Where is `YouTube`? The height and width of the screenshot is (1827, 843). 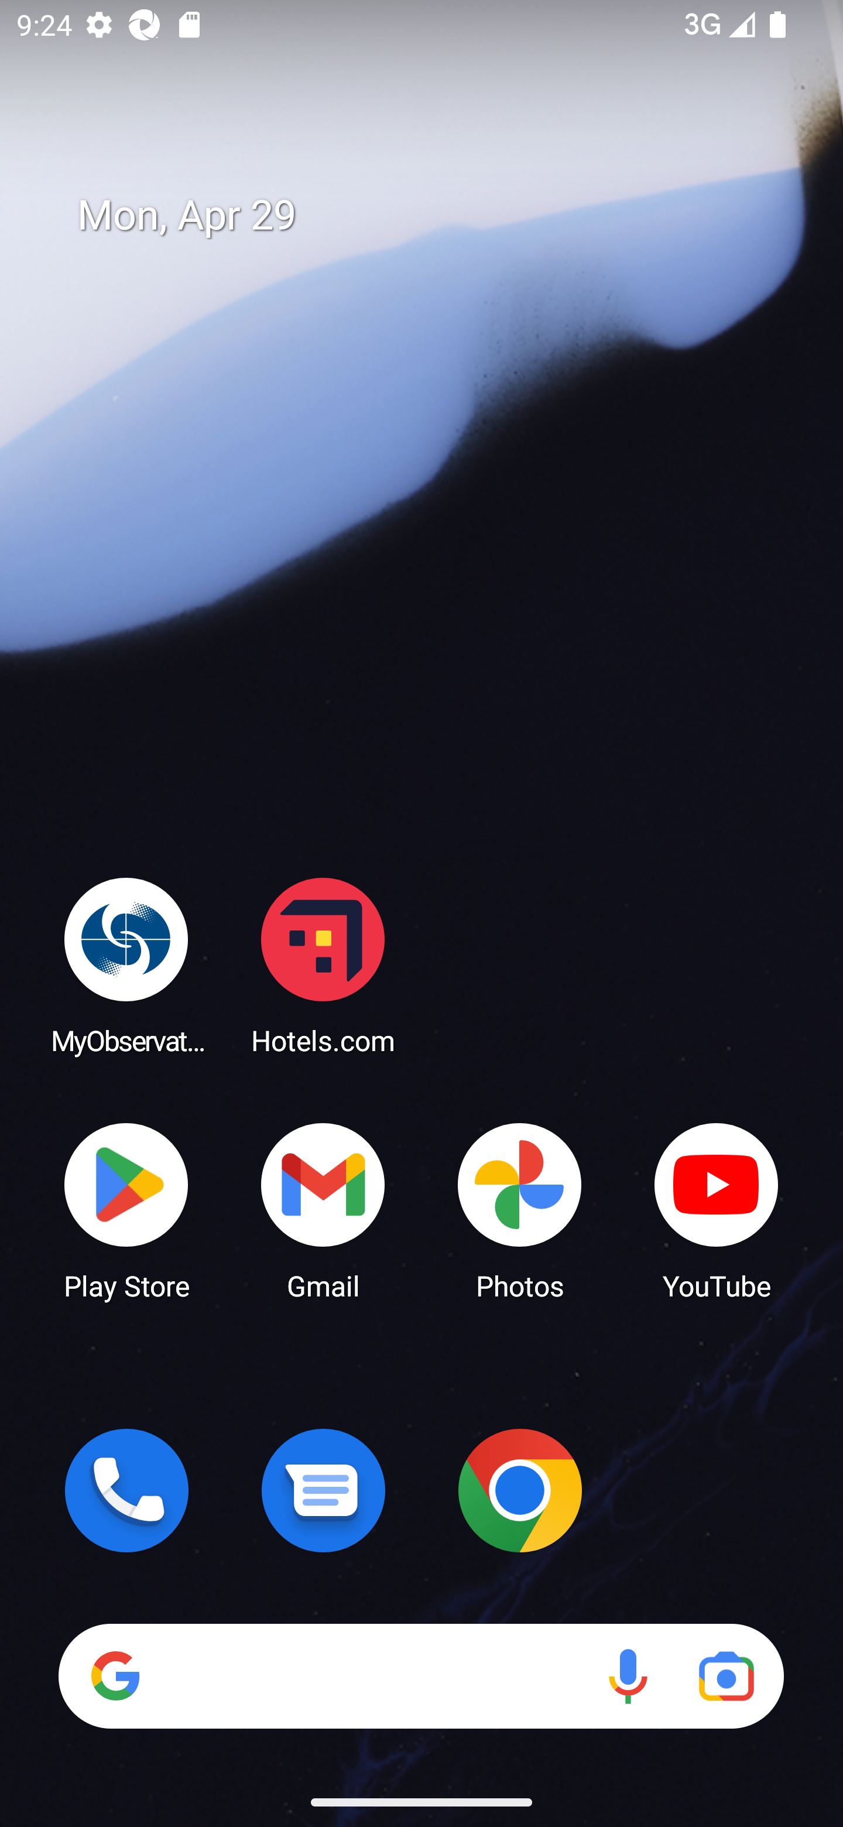 YouTube is located at coordinates (717, 1210).